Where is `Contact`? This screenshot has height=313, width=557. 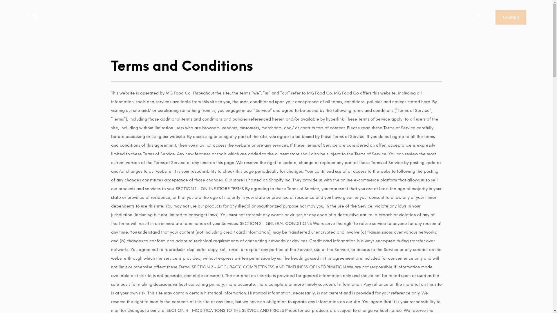
Contact is located at coordinates (511, 17).